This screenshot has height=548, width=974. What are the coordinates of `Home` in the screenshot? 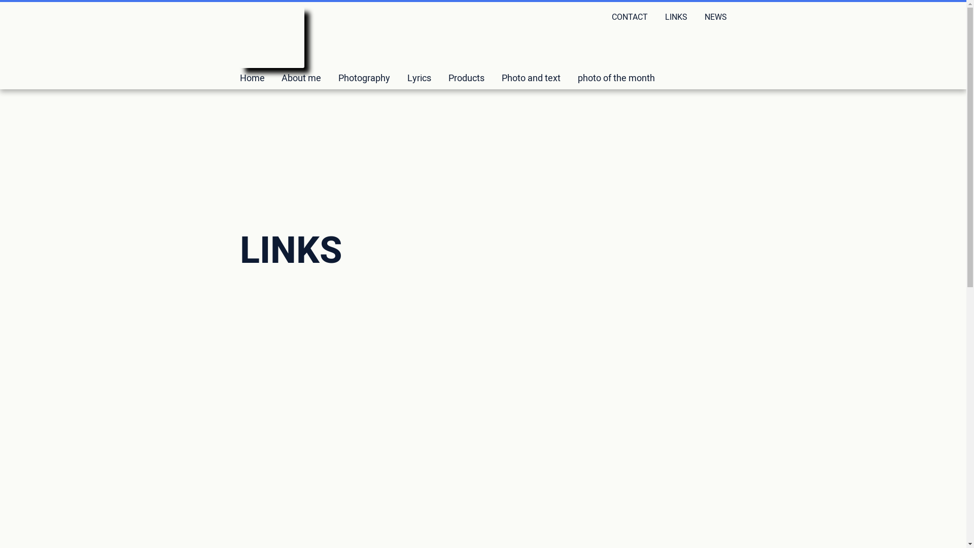 It's located at (252, 78).